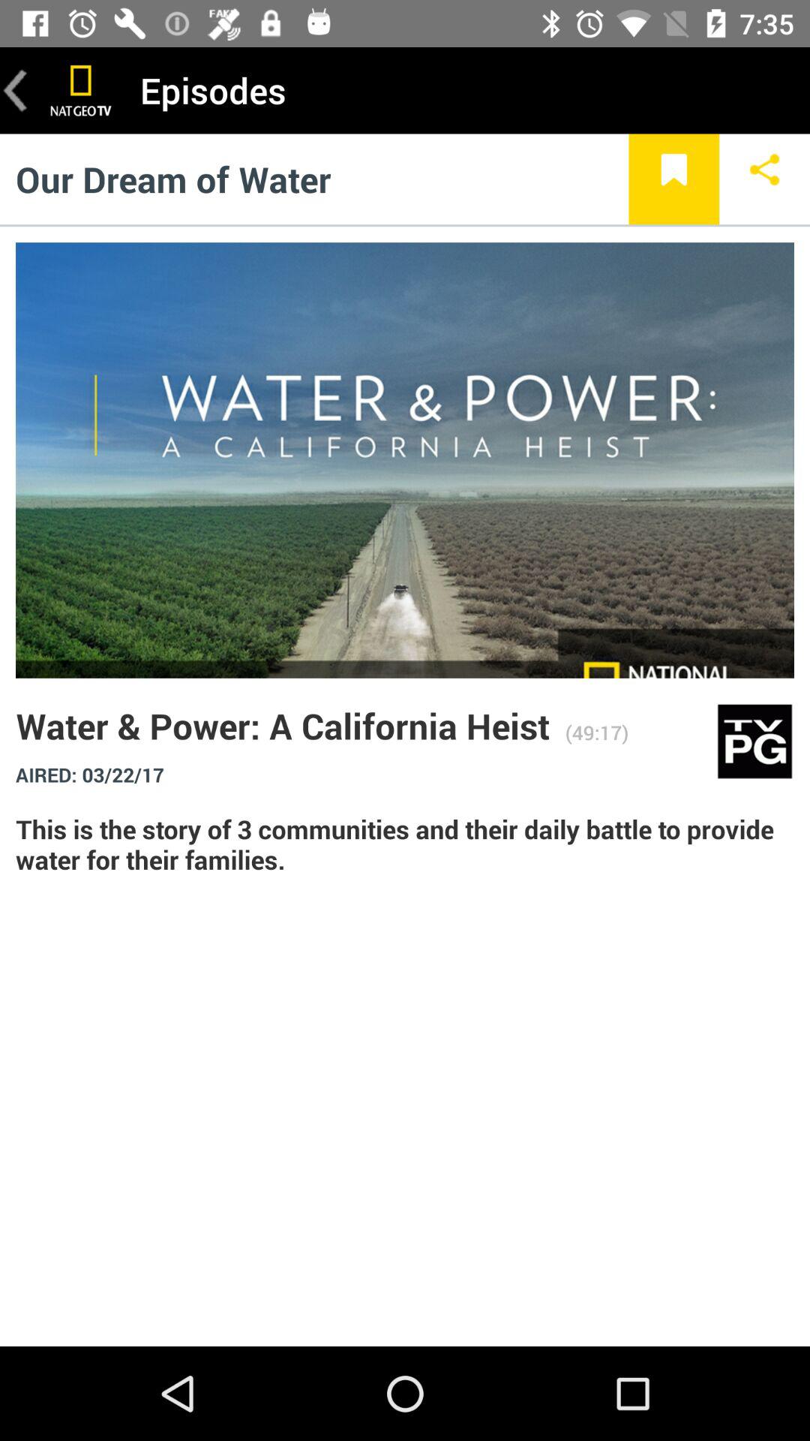 This screenshot has width=810, height=1441. I want to click on share button, so click(765, 179).